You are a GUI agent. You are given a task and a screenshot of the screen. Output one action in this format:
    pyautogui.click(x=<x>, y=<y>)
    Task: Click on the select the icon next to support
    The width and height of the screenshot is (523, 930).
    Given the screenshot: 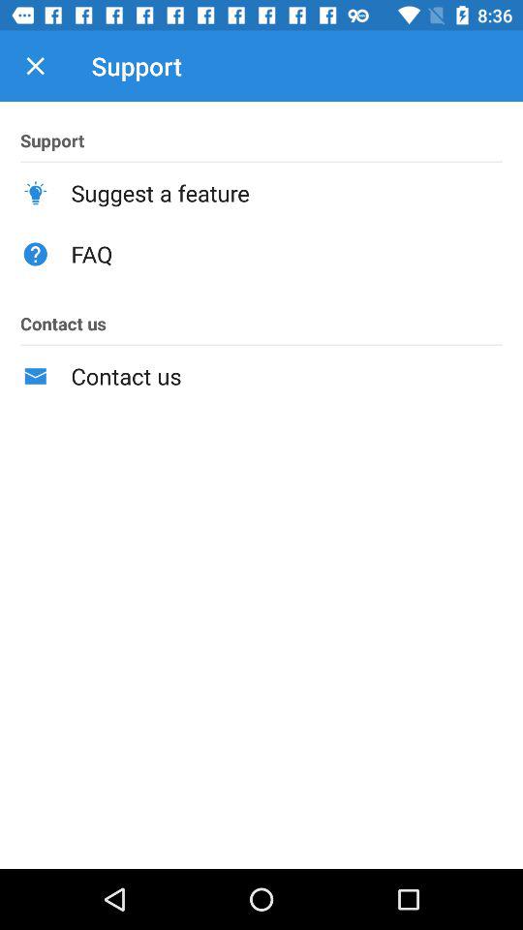 What is the action you would take?
    pyautogui.click(x=35, y=66)
    